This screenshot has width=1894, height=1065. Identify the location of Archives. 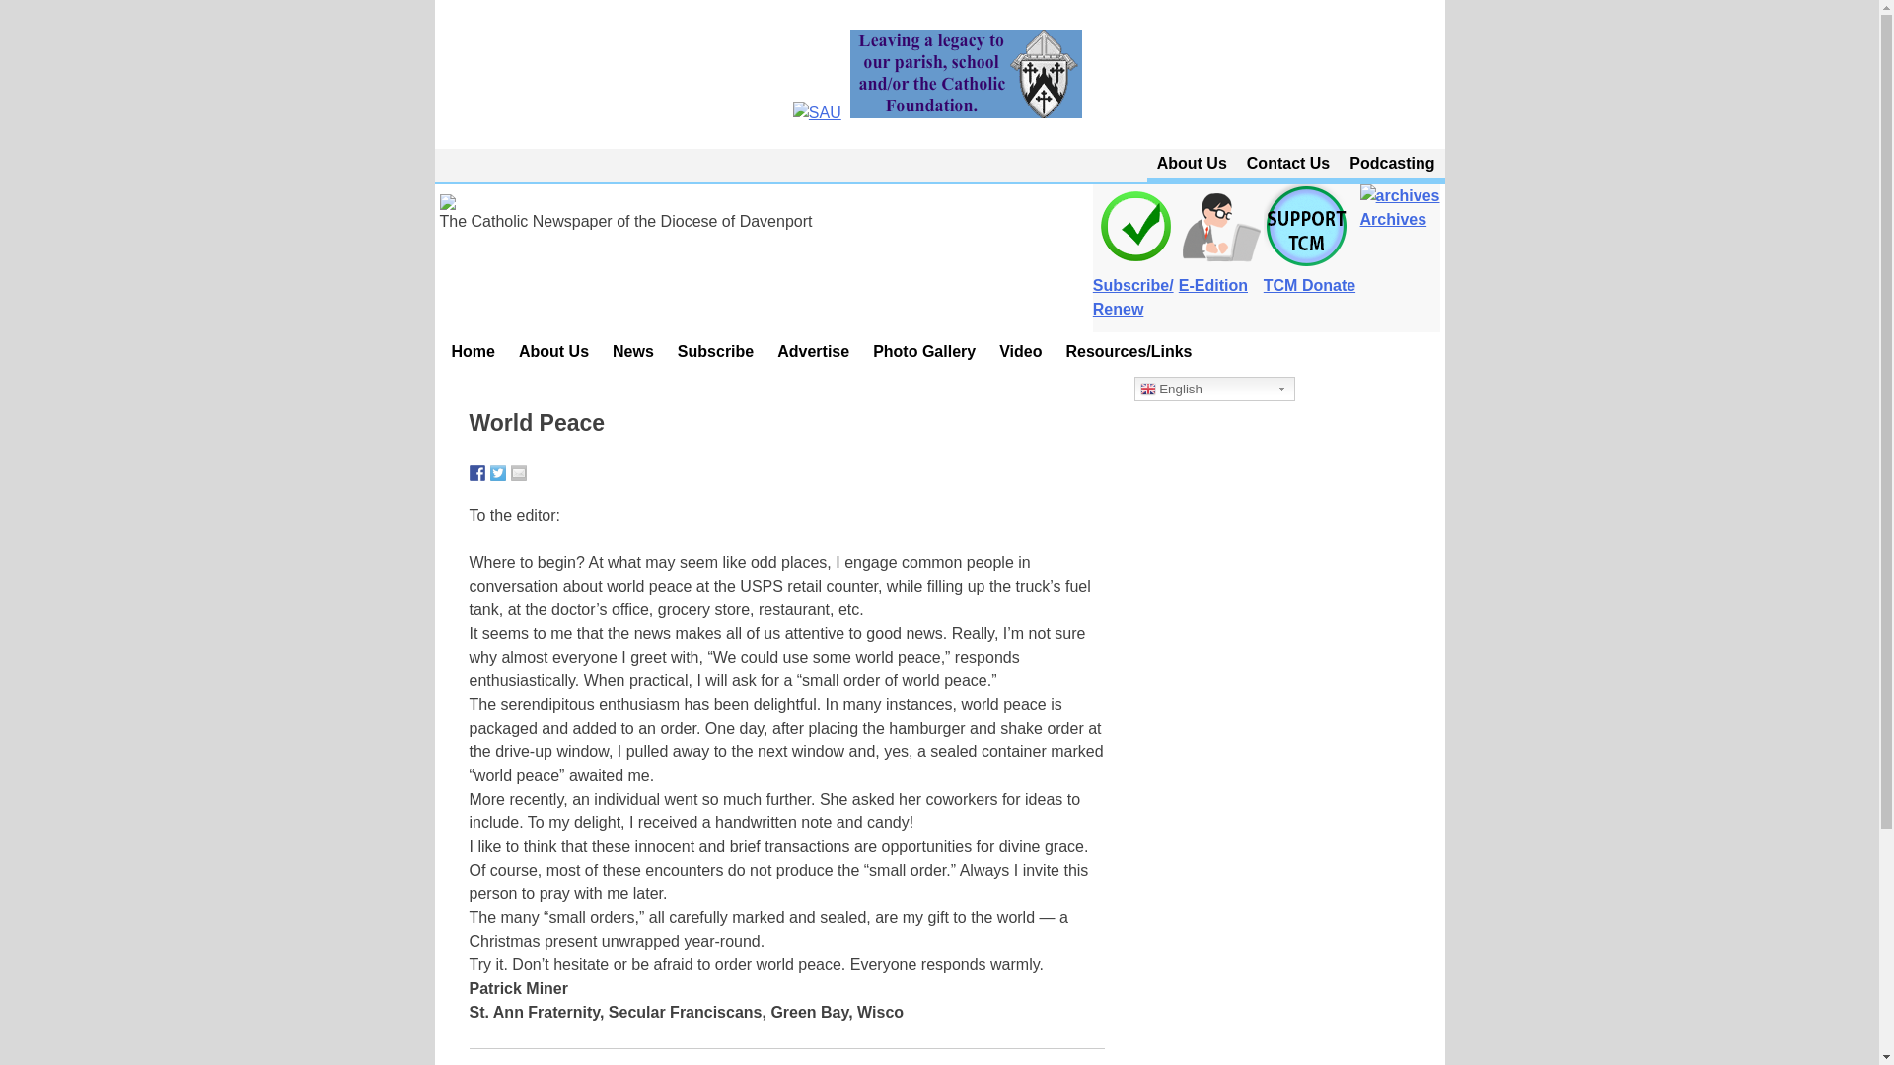
(1399, 207).